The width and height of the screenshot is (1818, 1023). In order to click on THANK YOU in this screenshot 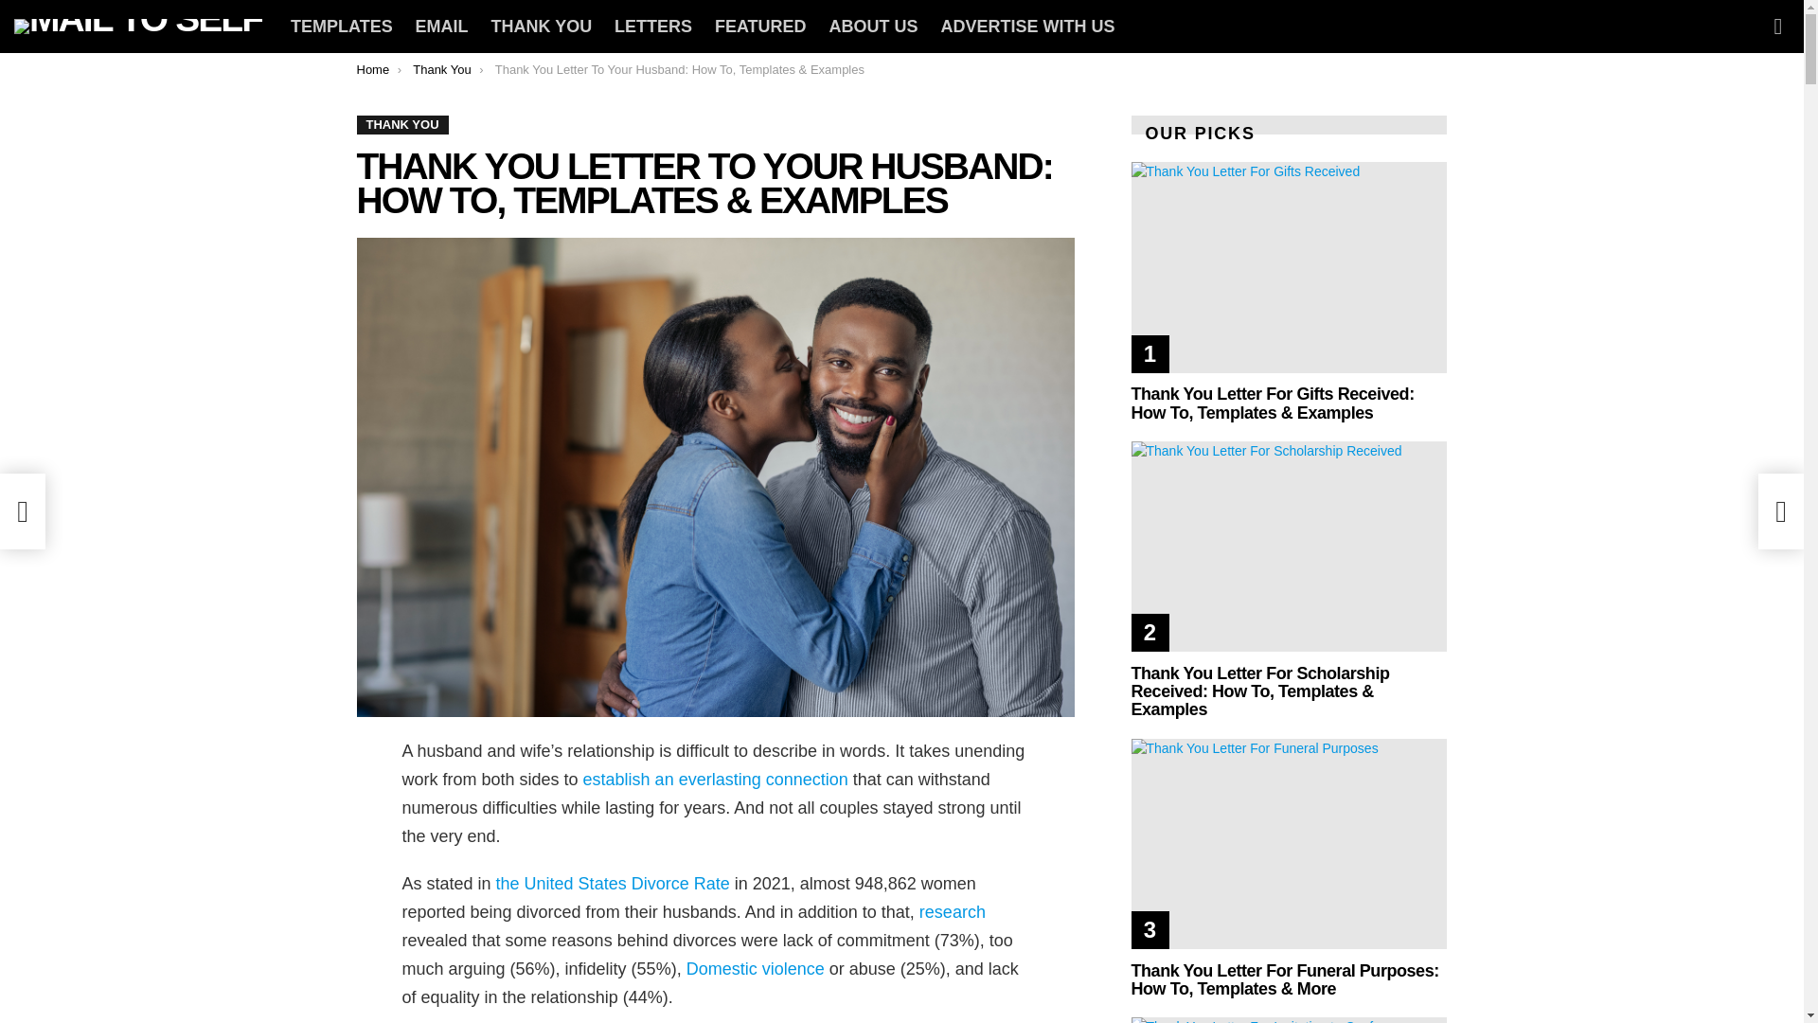, I will do `click(401, 125)`.